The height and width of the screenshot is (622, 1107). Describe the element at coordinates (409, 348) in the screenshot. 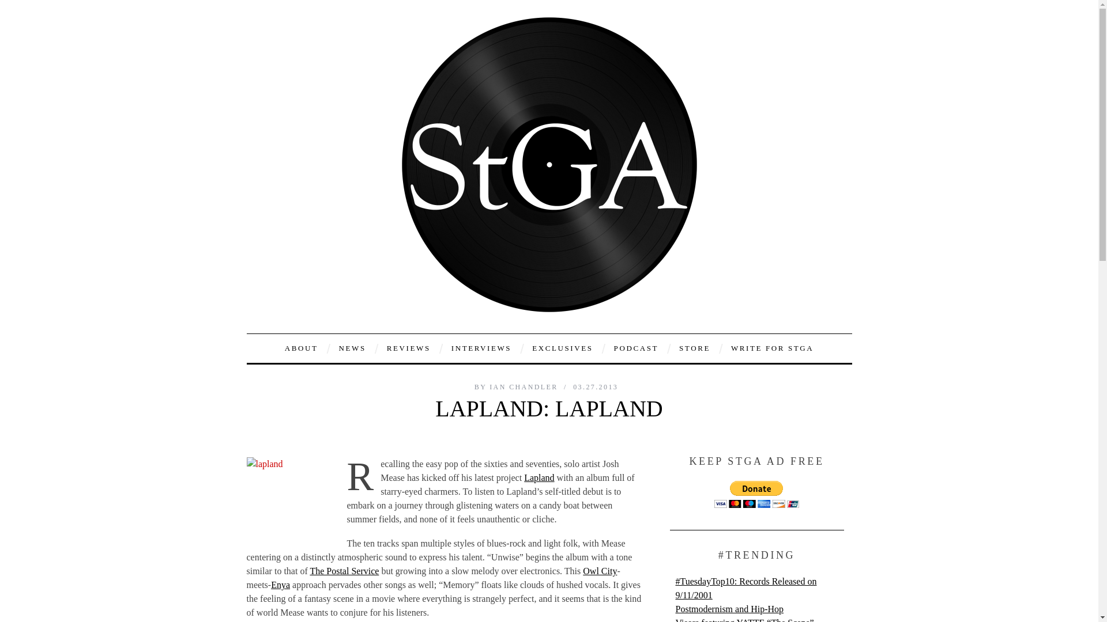

I see `REVIEWS` at that location.